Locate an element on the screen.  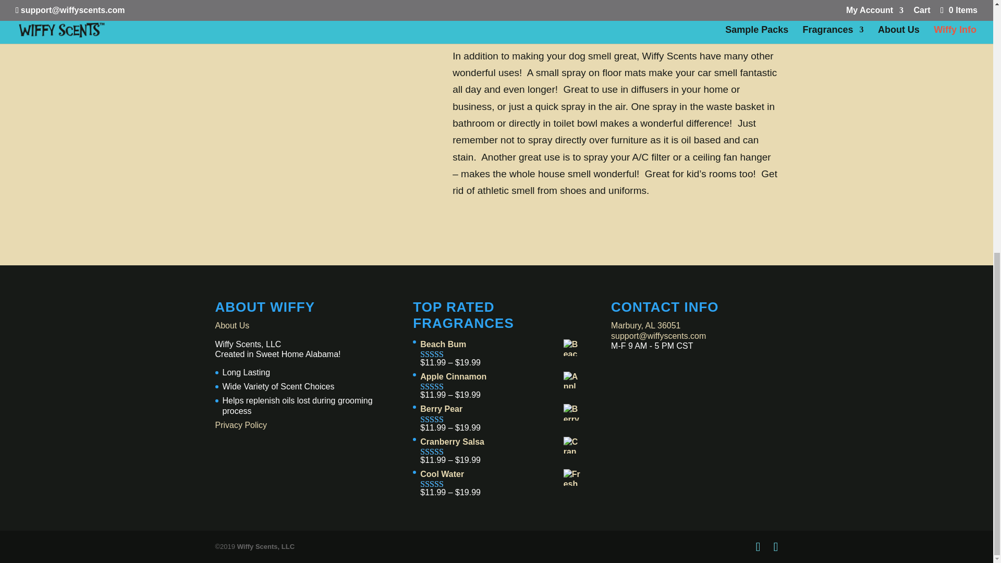
Cranberry Salsa is located at coordinates (499, 442).